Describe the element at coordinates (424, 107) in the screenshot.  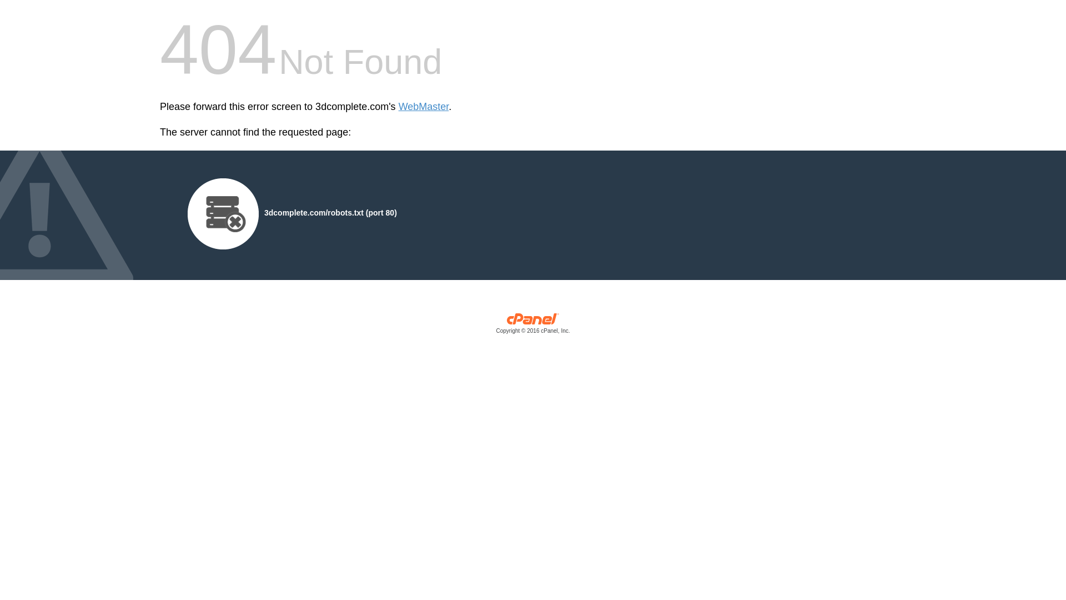
I see `WebMaster` at that location.